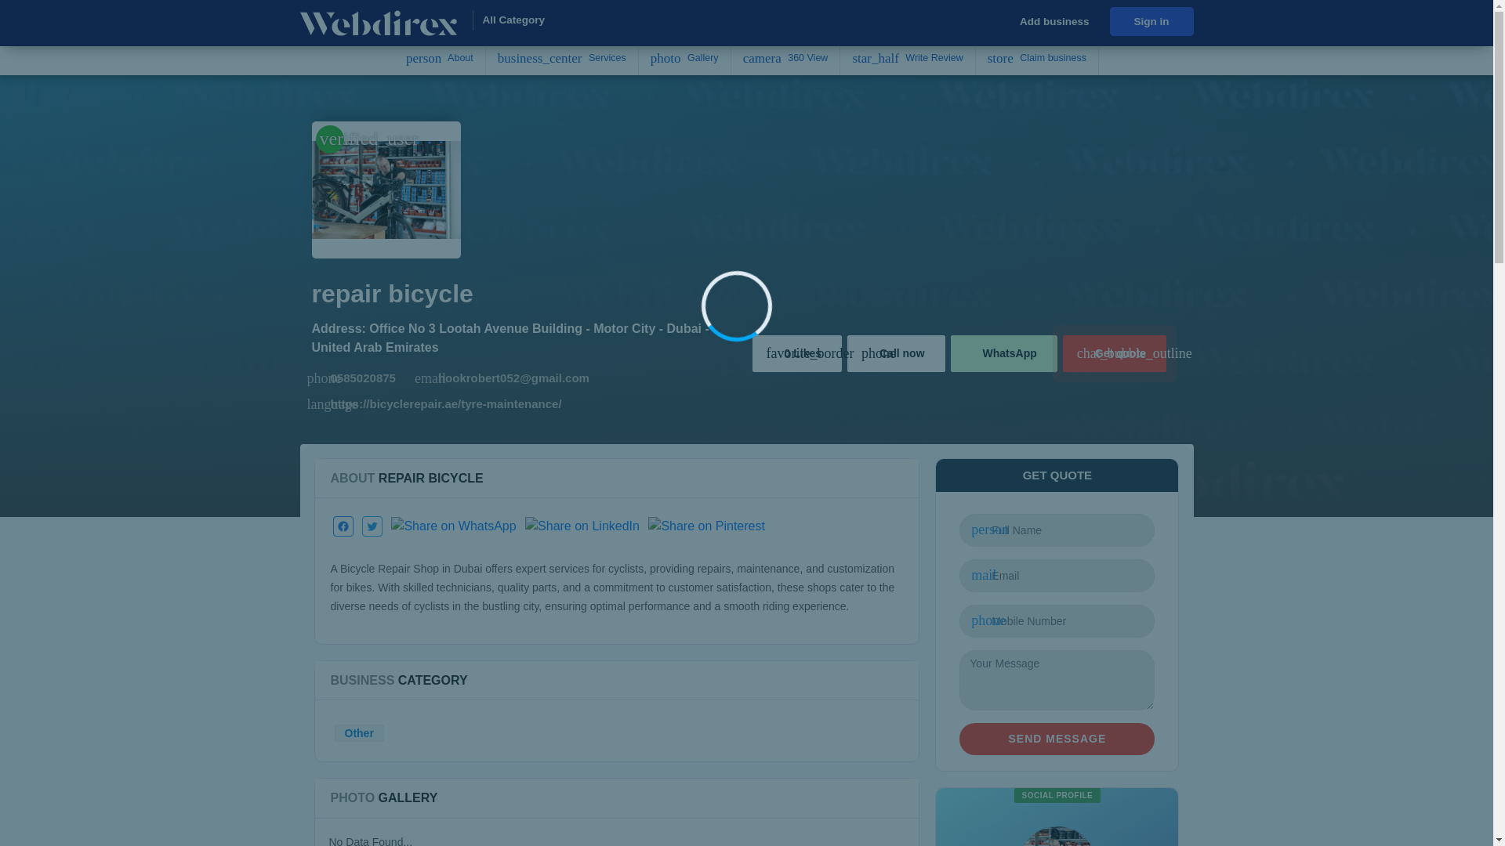 This screenshot has height=846, width=1505. I want to click on Add business, so click(1053, 22).